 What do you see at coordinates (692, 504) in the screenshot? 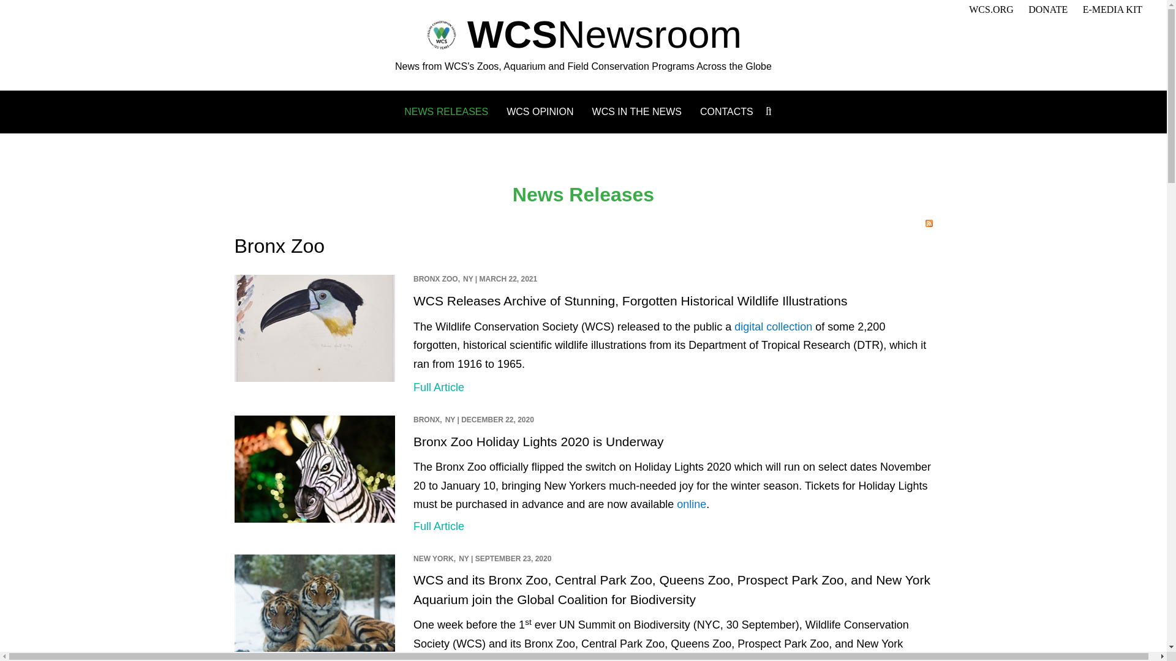
I see `online` at bounding box center [692, 504].